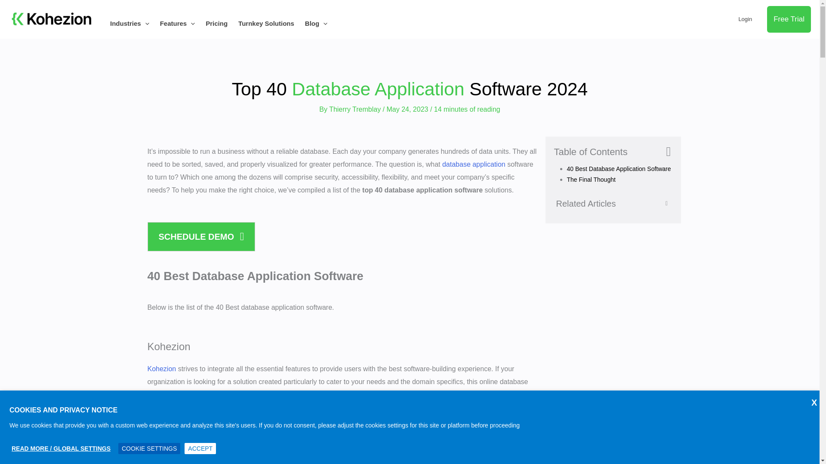  Describe the element at coordinates (355, 109) in the screenshot. I see `View all posts by Thierry Tremblay` at that location.